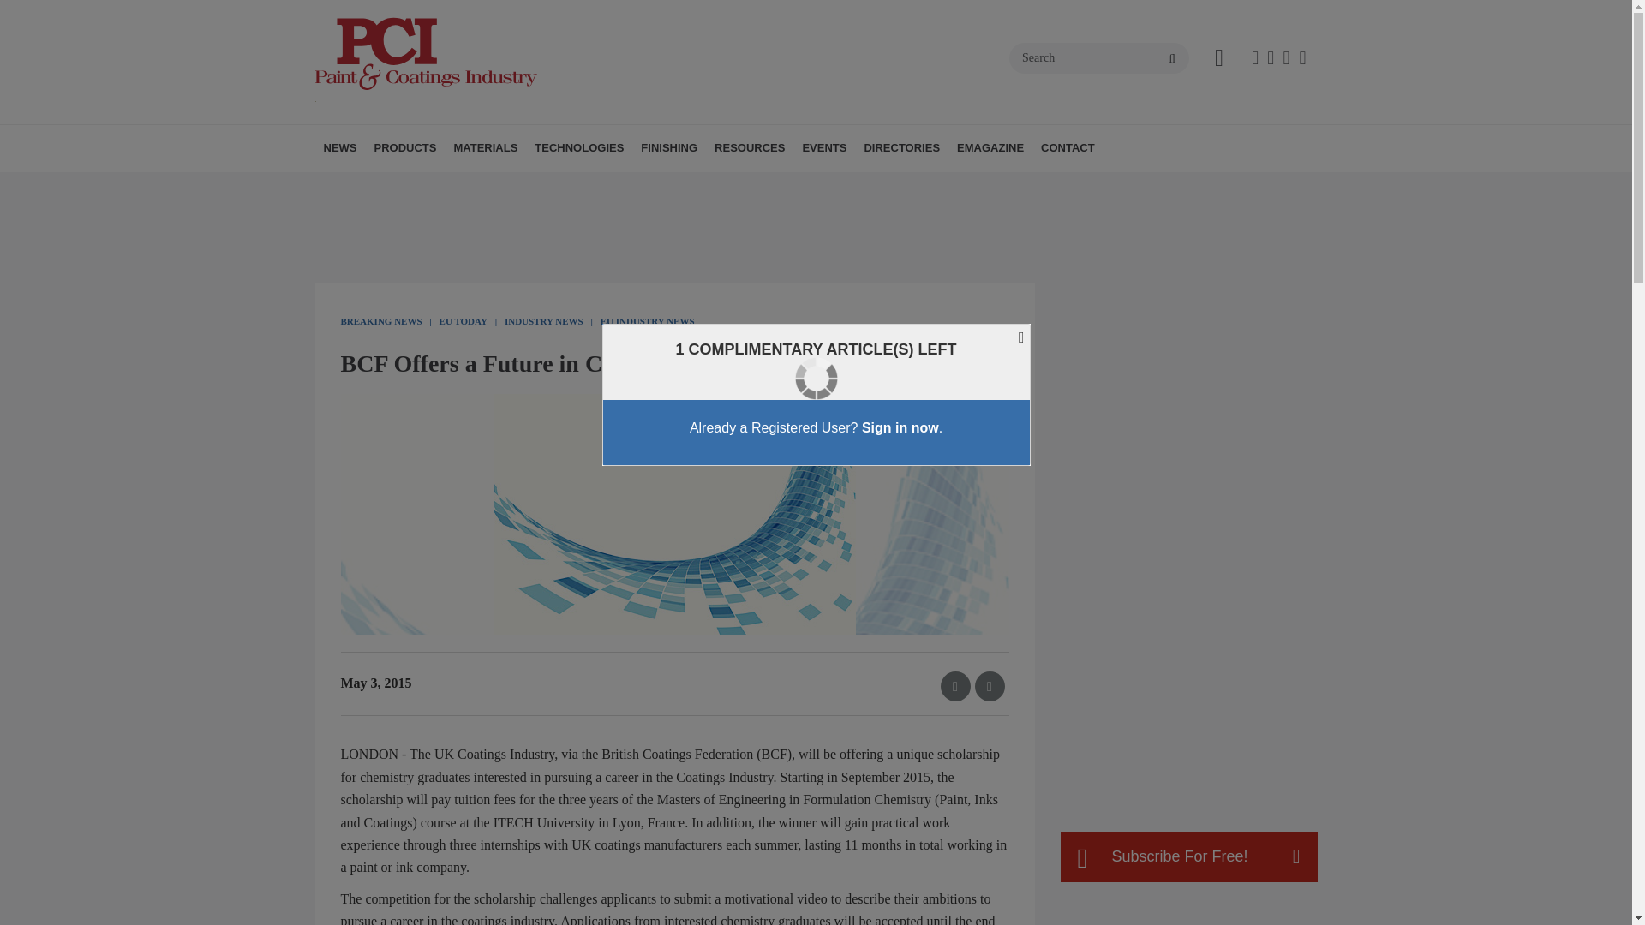  What do you see at coordinates (648, 186) in the screenshot?
I see `INDUSTRIAL COATINGS` at bounding box center [648, 186].